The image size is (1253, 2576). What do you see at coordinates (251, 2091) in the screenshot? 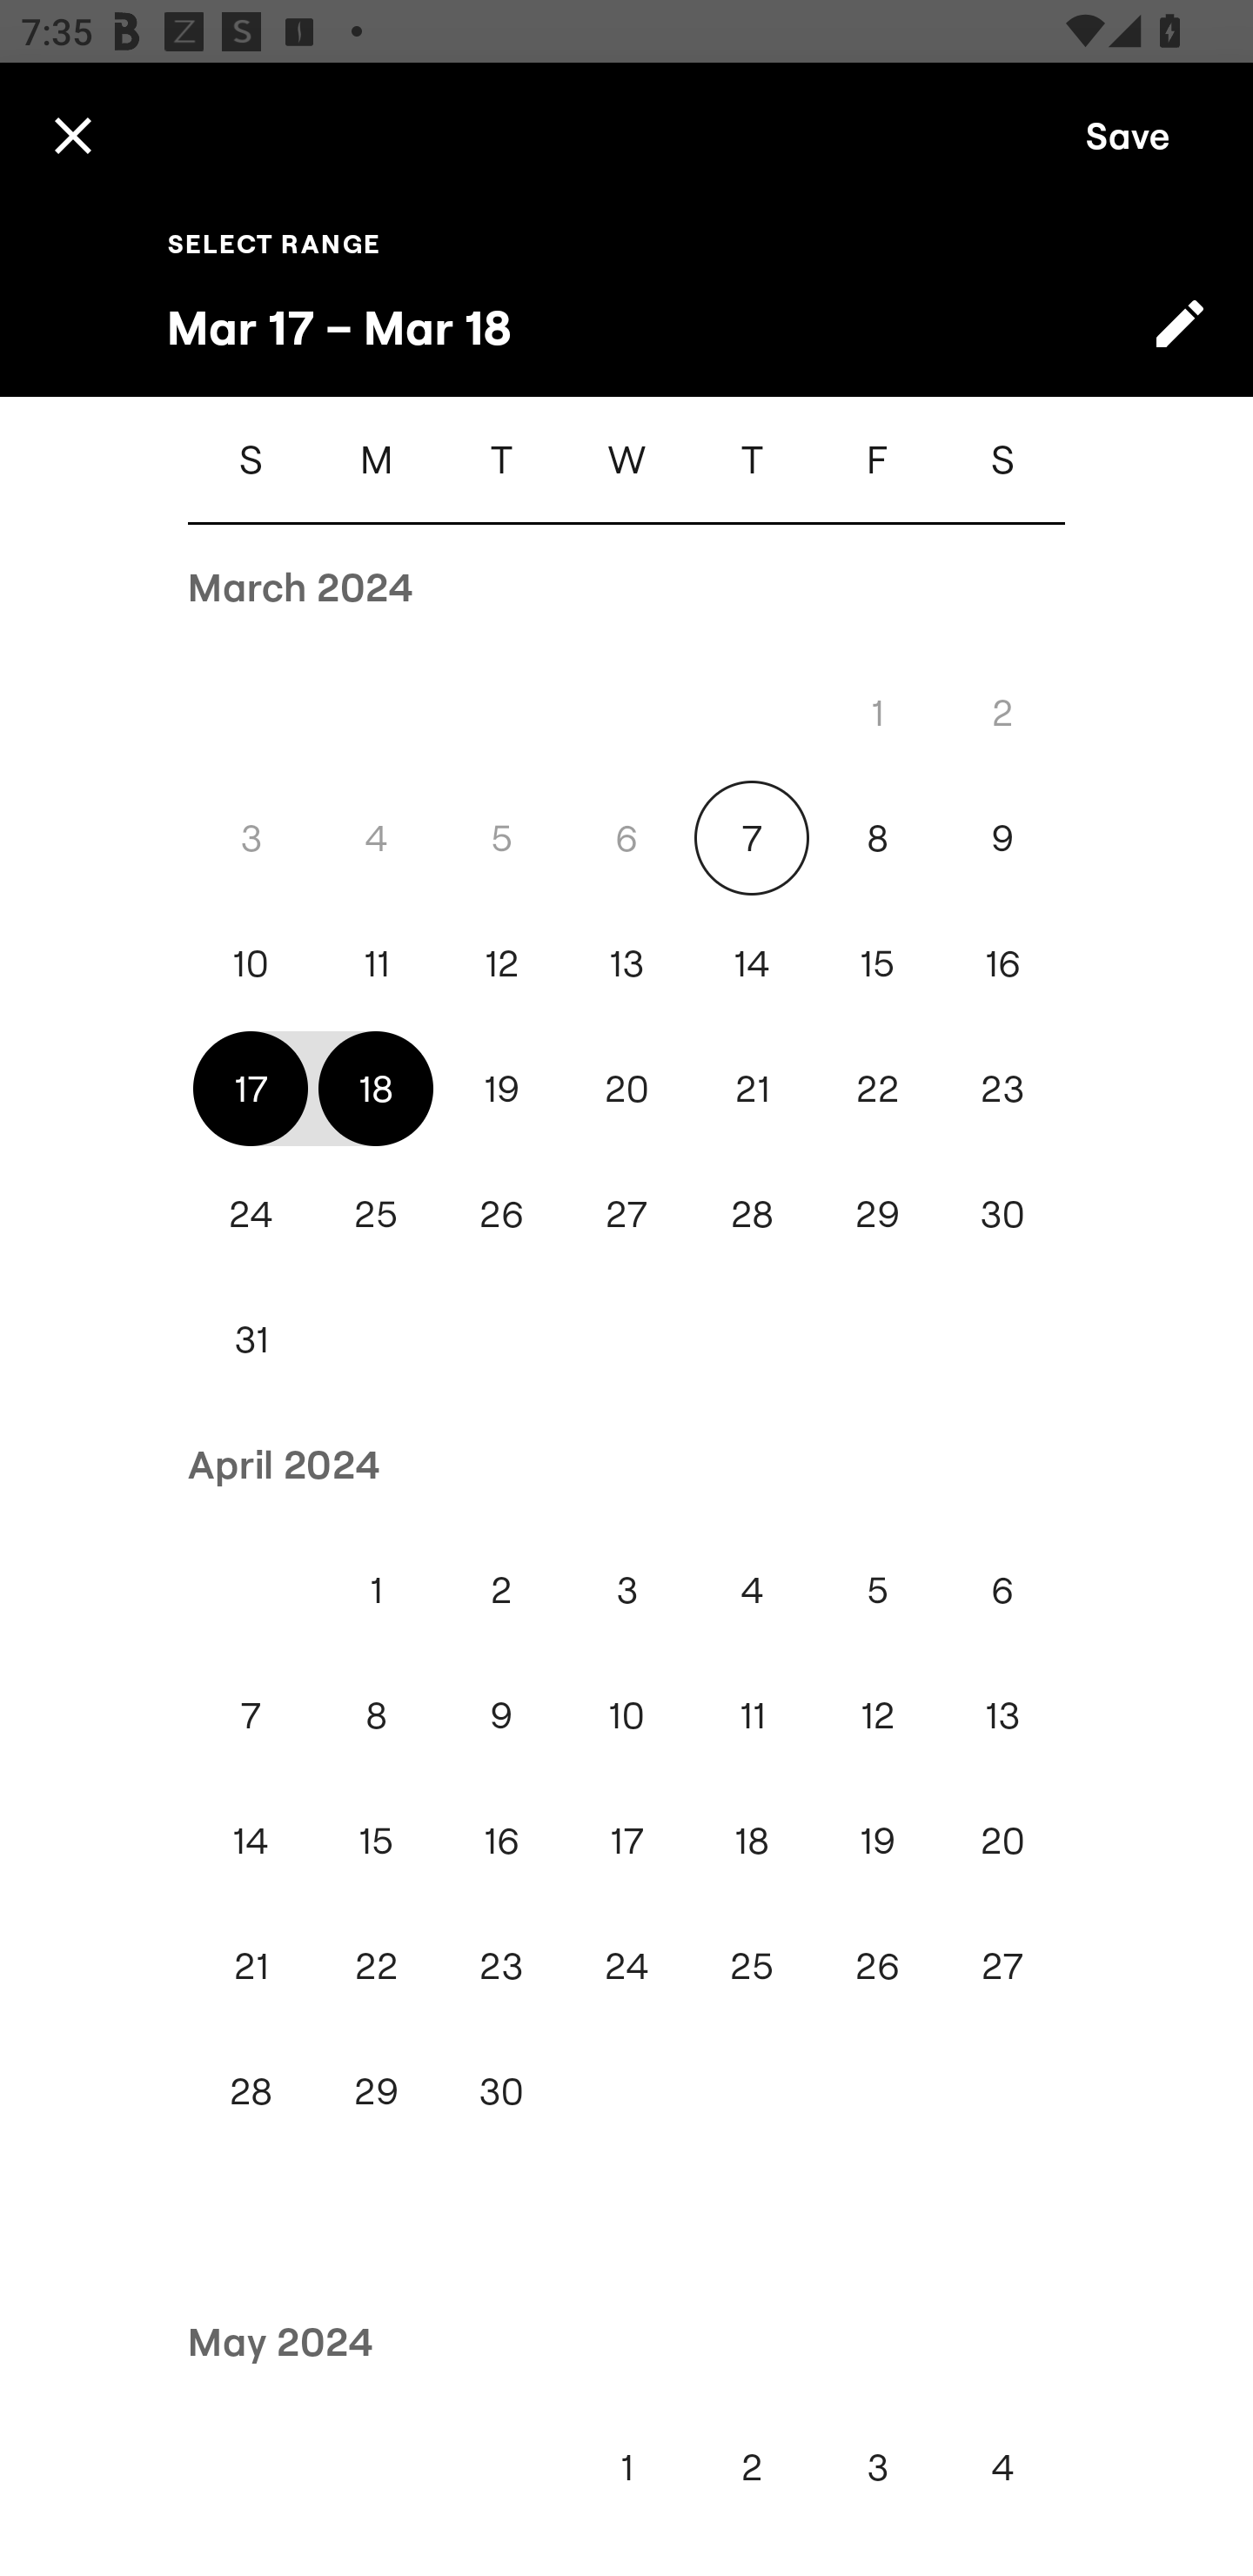
I see `28 Sun, Apr 28` at bounding box center [251, 2091].